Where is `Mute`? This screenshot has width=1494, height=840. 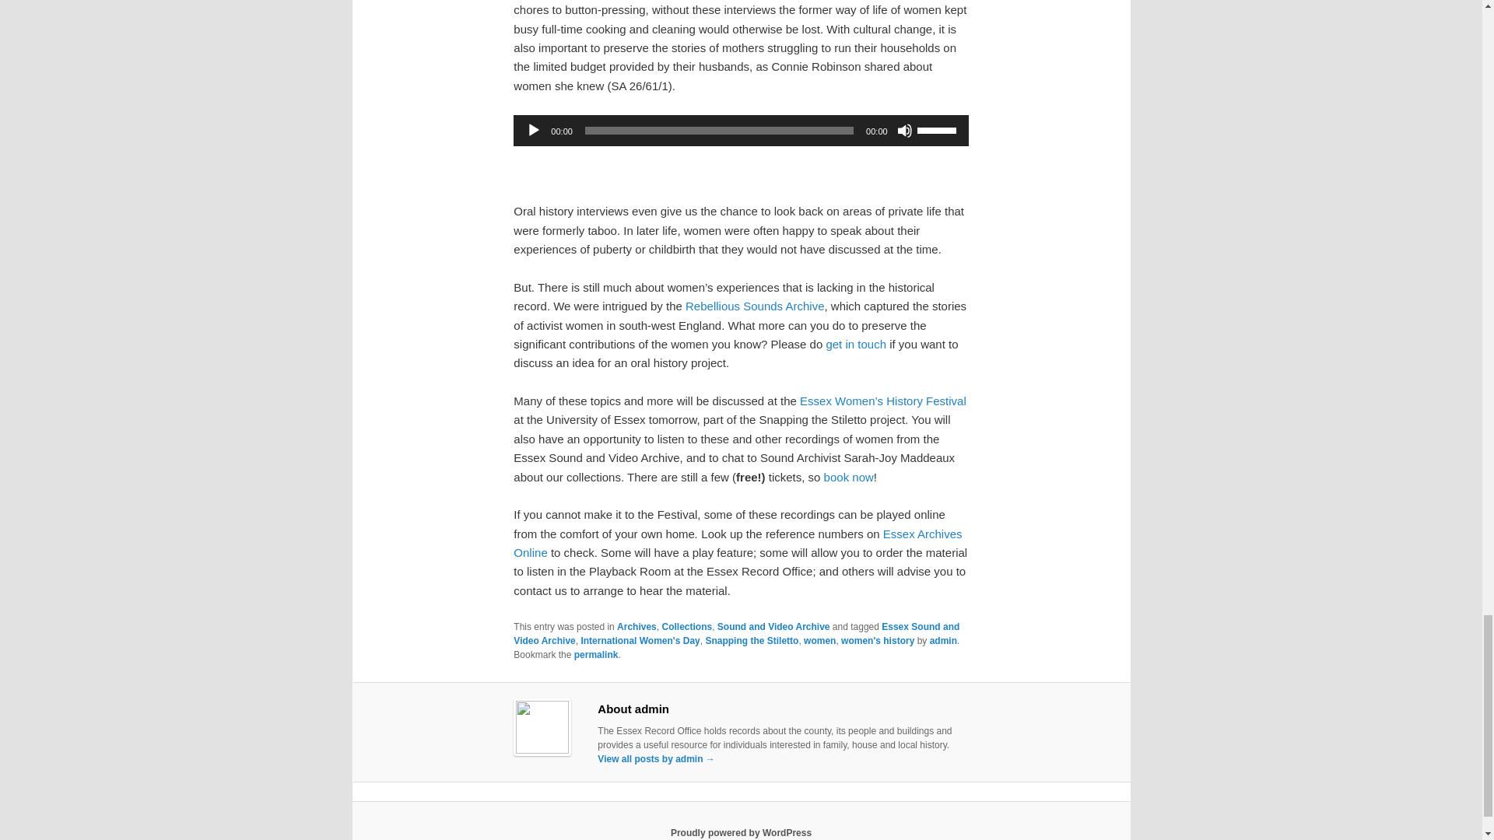 Mute is located at coordinates (905, 131).